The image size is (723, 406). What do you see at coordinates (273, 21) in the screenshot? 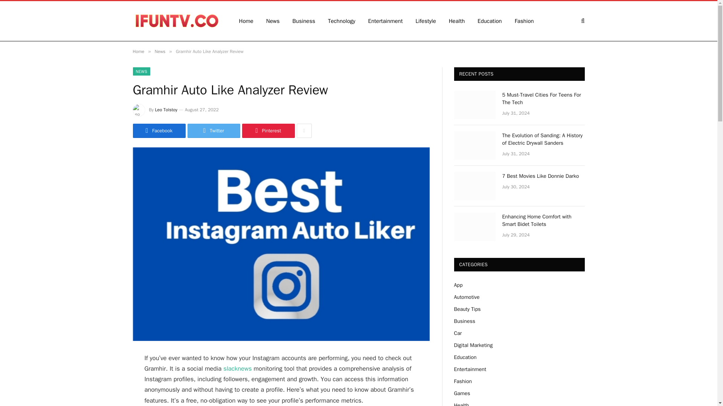
I see `News` at bounding box center [273, 21].